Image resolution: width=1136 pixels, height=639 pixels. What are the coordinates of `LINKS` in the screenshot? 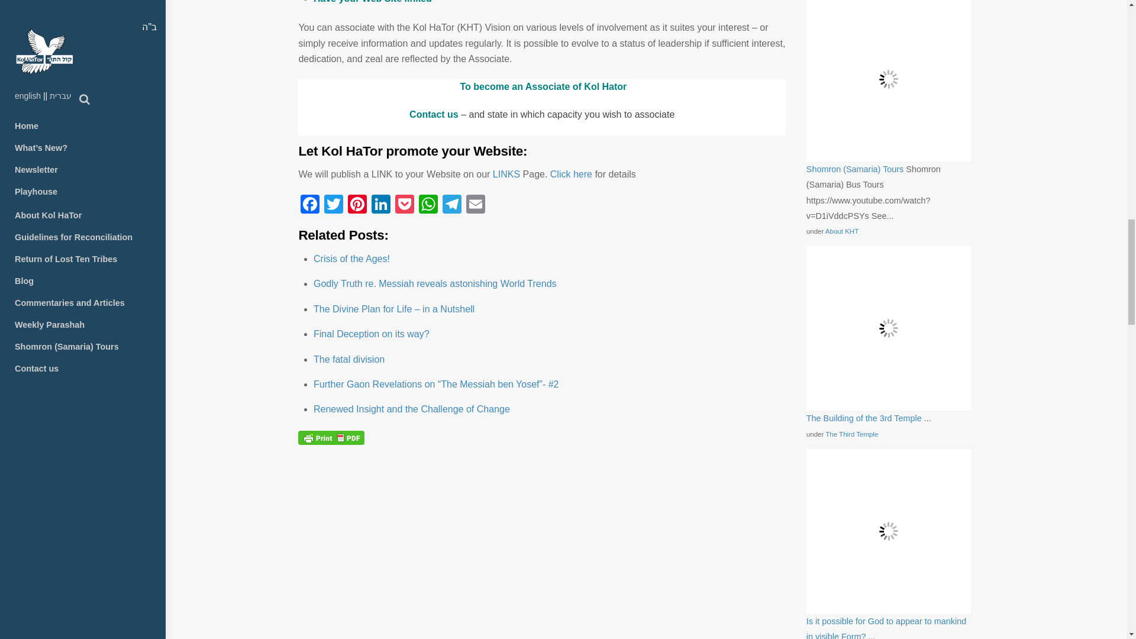 It's located at (506, 174).